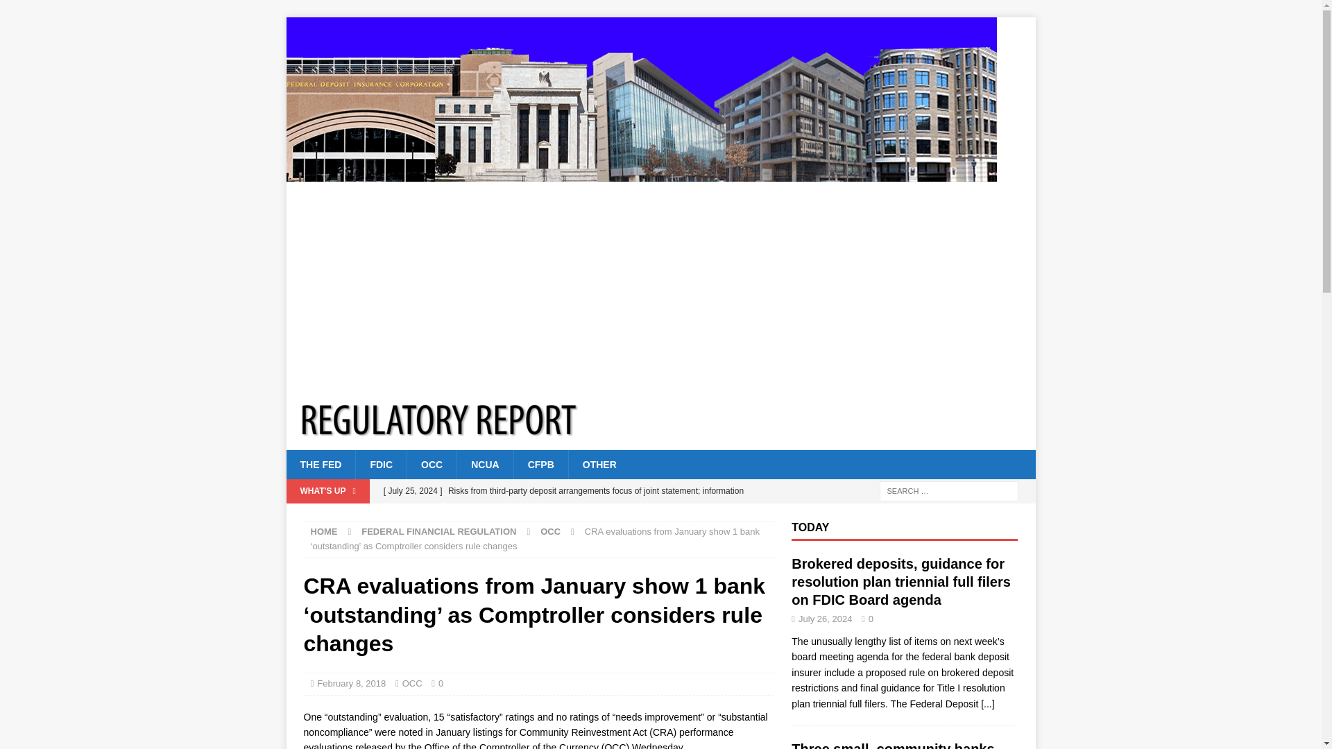 The image size is (1332, 749). Describe the element at coordinates (51, 11) in the screenshot. I see `Search` at that location.